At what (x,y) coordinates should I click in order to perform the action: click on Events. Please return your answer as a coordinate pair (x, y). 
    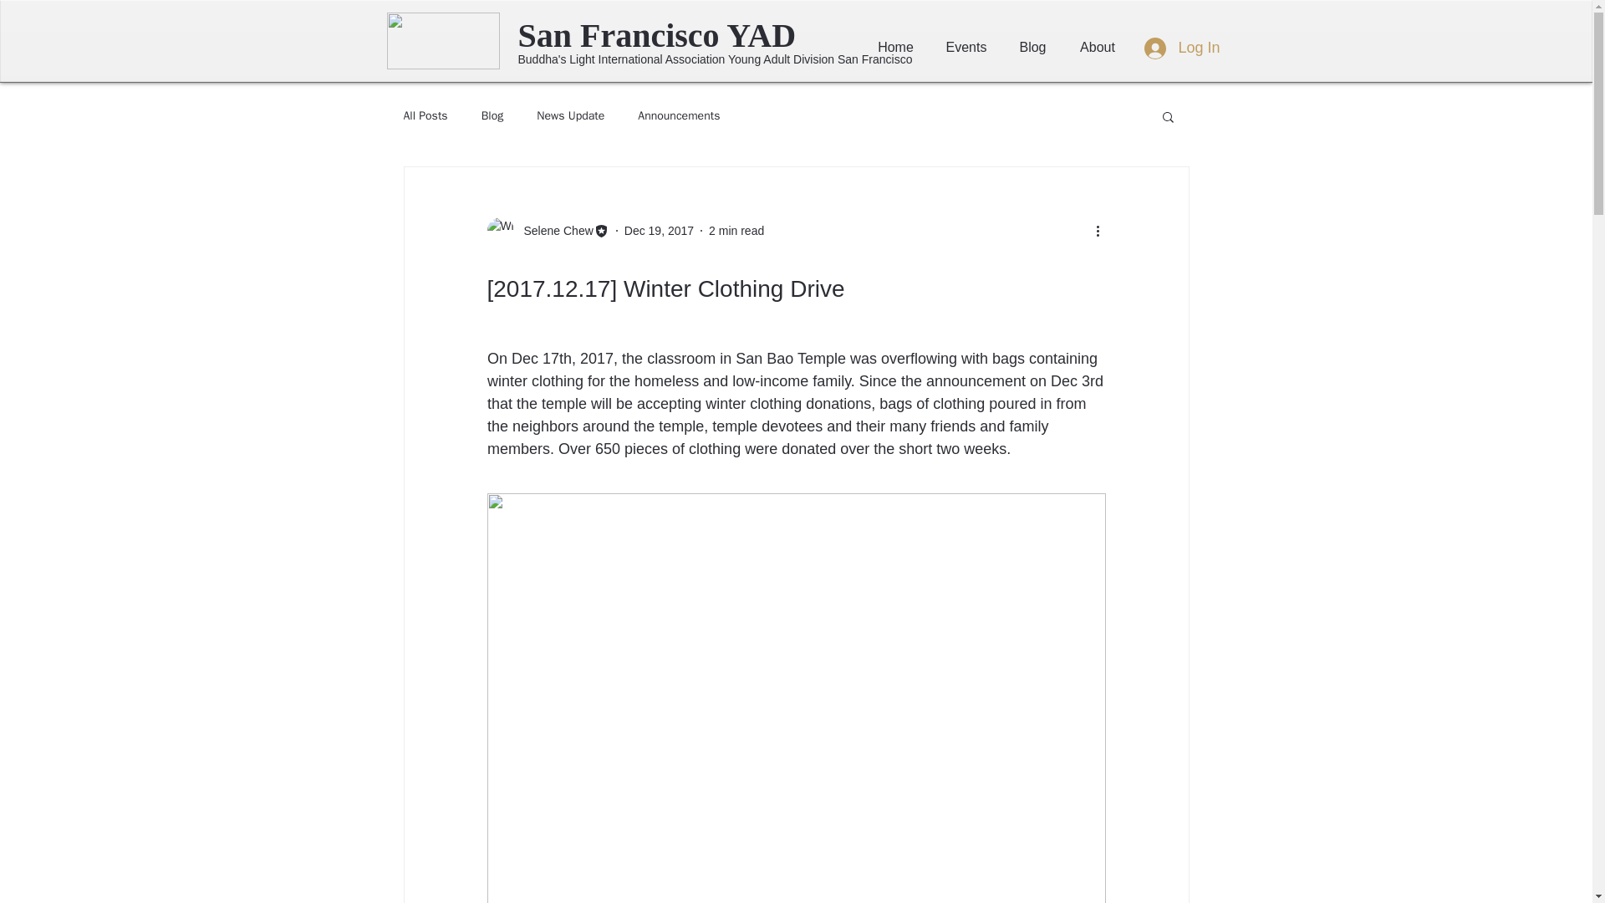
    Looking at the image, I should click on (965, 48).